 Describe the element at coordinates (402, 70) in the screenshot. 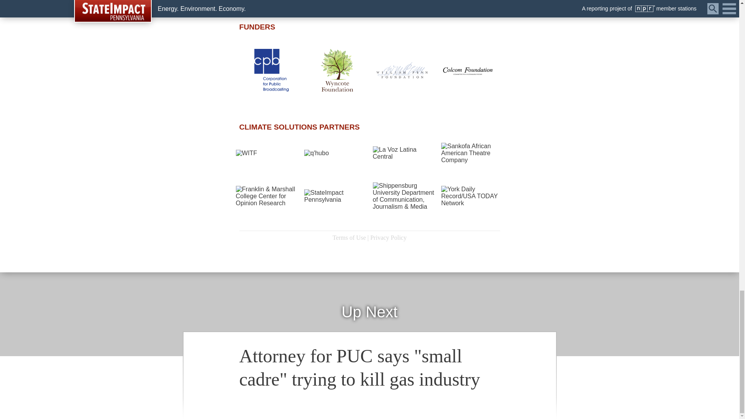

I see `William Penn Foundation` at that location.